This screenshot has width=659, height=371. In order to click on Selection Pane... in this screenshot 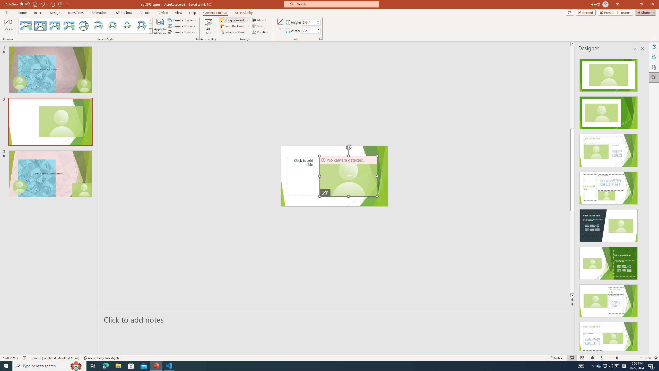, I will do `click(232, 32)`.